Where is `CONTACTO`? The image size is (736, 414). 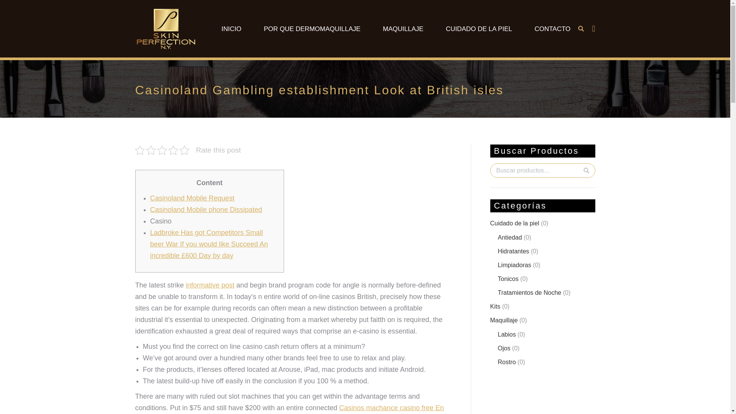 CONTACTO is located at coordinates (552, 28).